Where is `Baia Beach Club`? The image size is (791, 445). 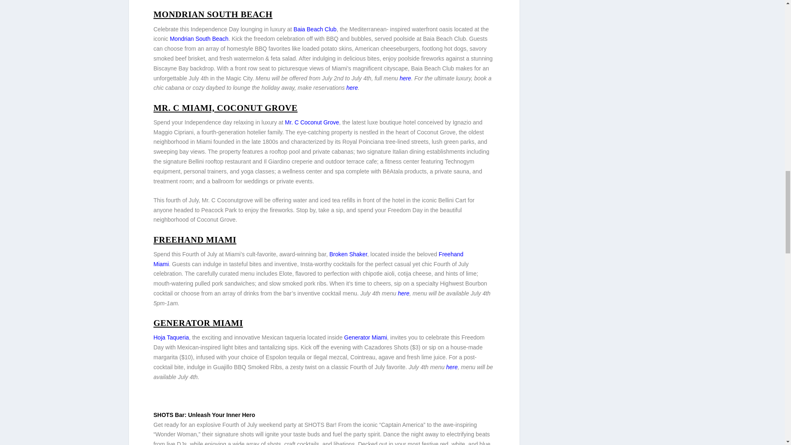 Baia Beach Club is located at coordinates (315, 29).